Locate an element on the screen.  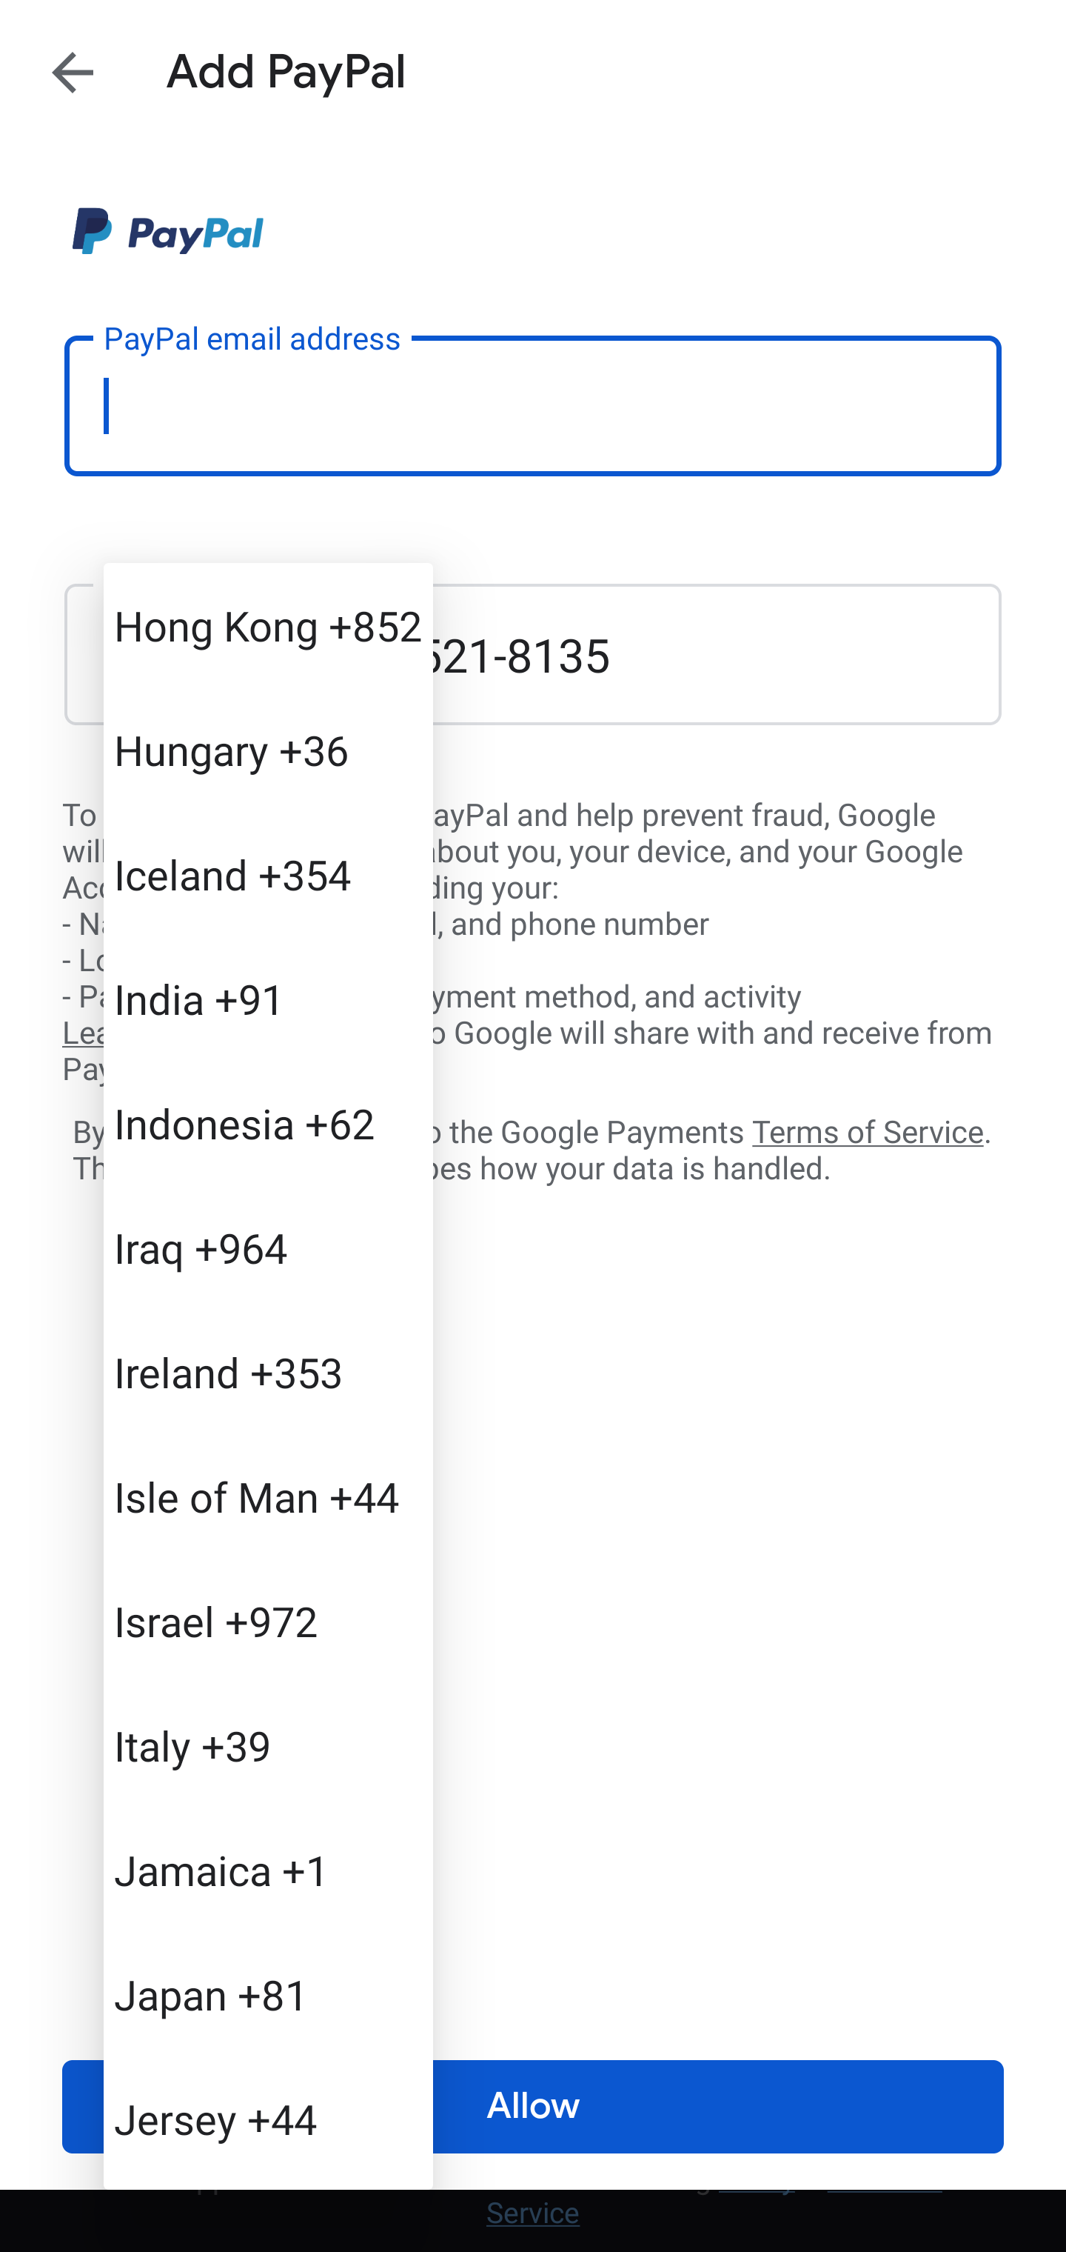
Jamaica +1 is located at coordinates (268, 1870).